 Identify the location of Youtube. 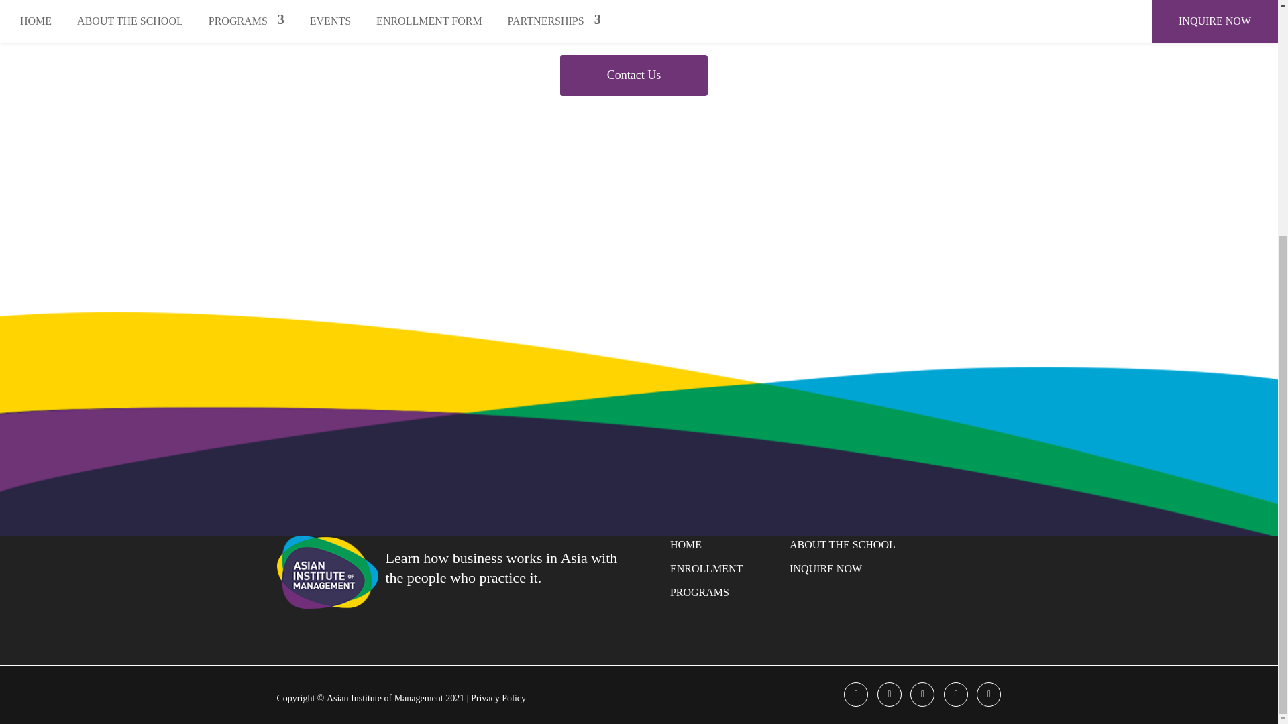
(956, 695).